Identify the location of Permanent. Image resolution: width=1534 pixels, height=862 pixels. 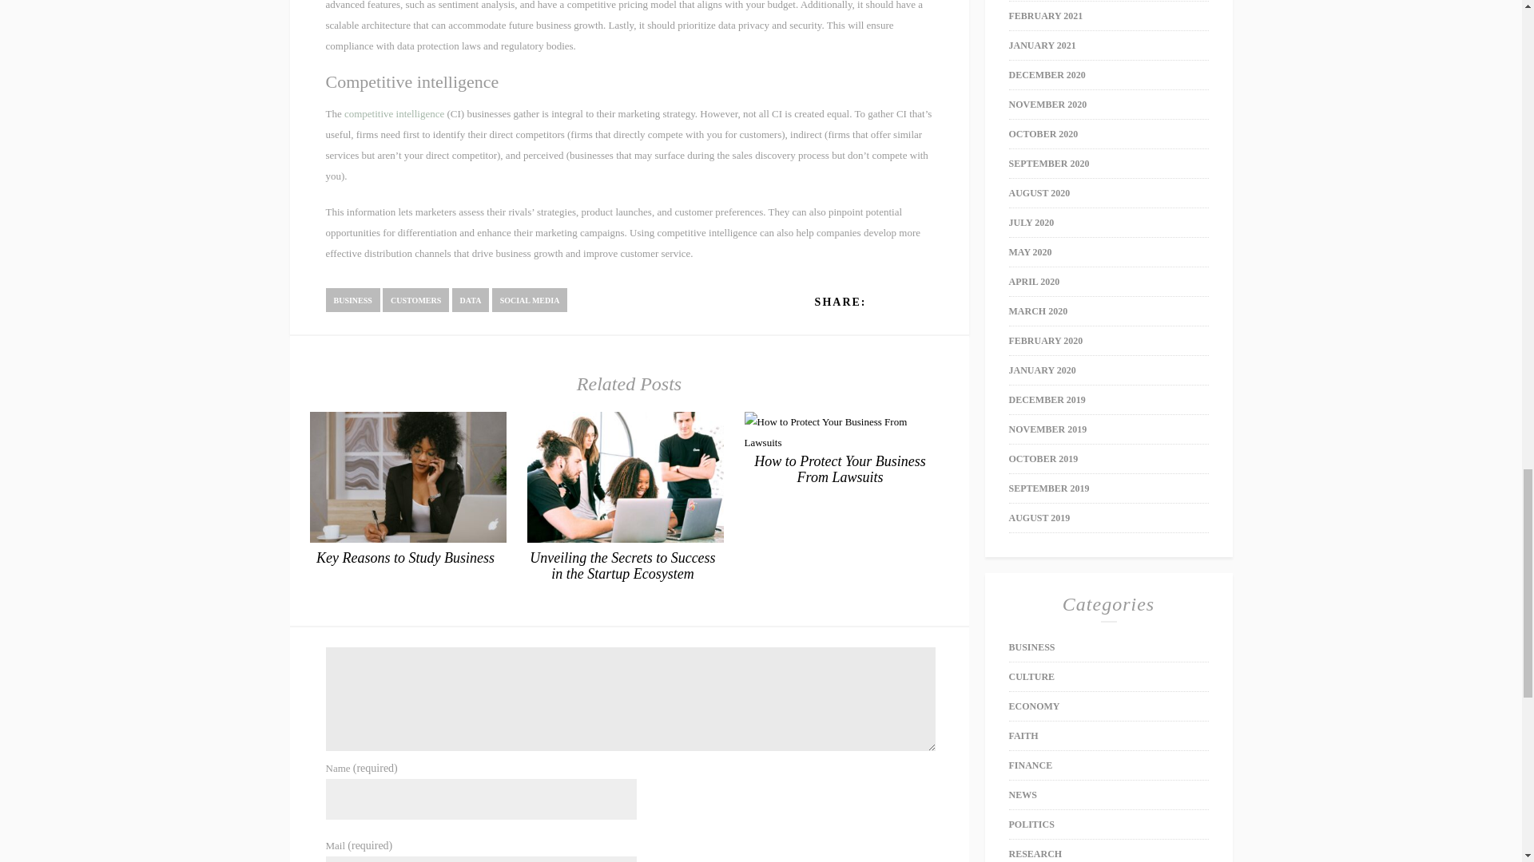
(407, 539).